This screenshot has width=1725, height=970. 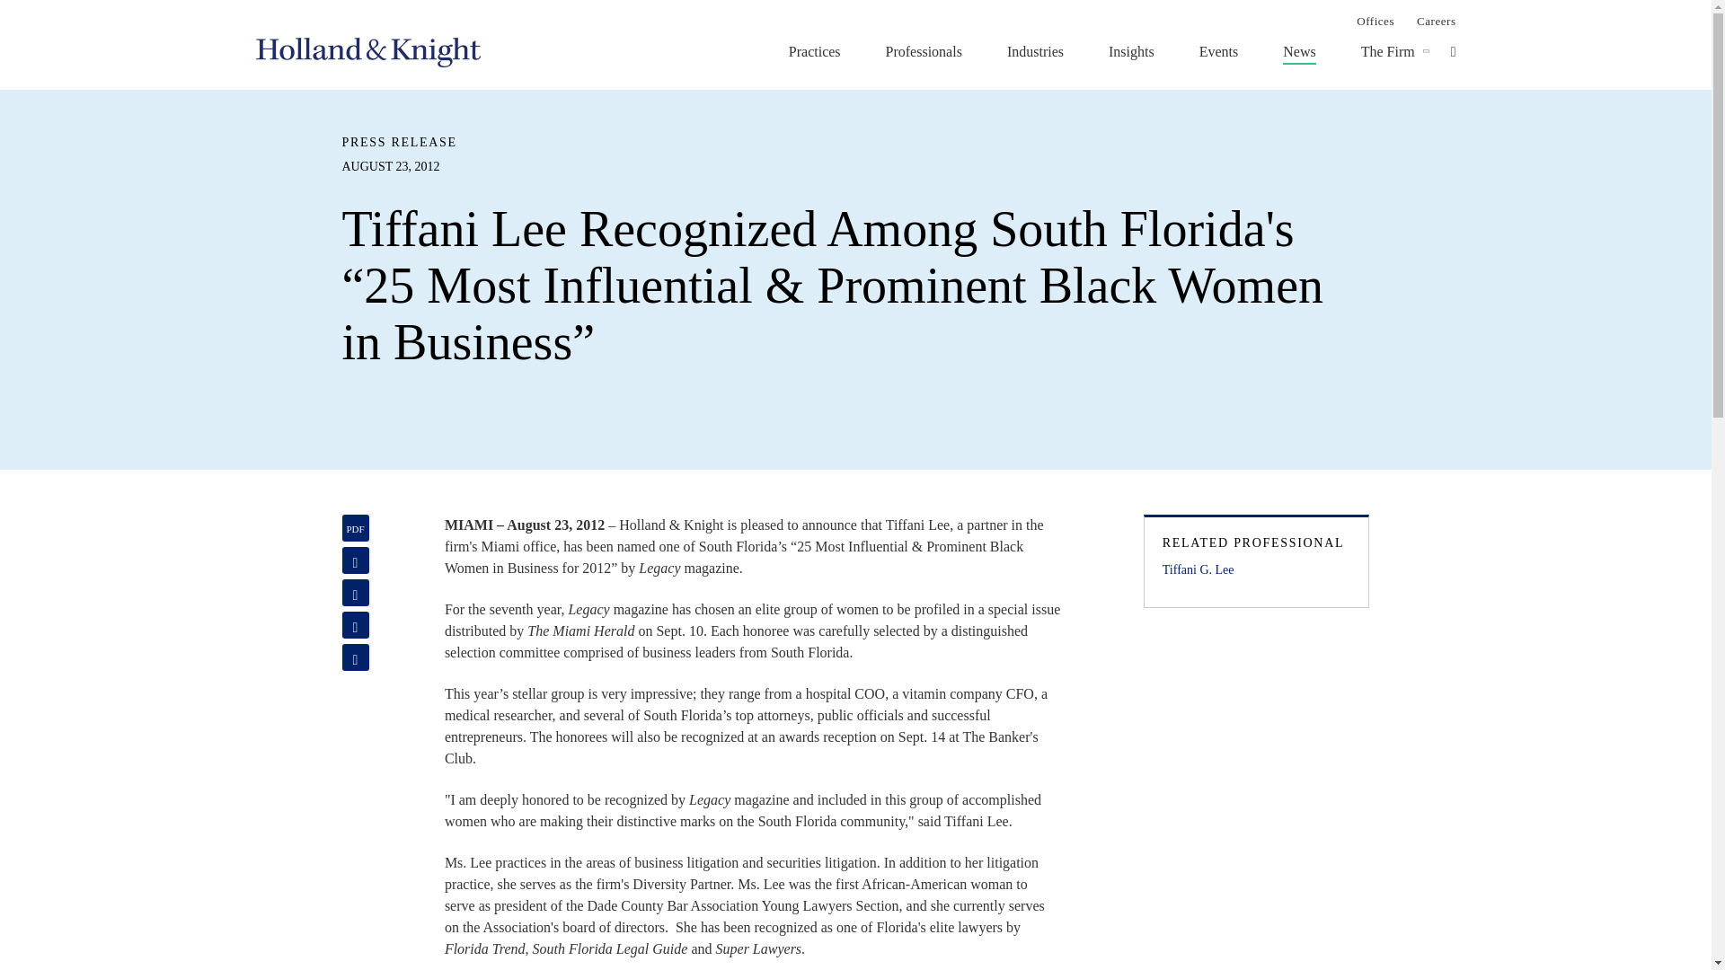 I want to click on Insights, so click(x=1131, y=51).